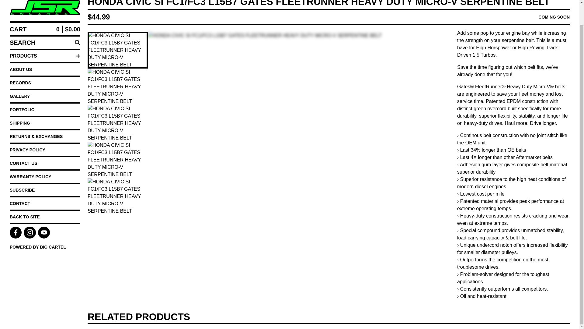 This screenshot has width=584, height=329. I want to click on PRODUCTS, so click(45, 56).